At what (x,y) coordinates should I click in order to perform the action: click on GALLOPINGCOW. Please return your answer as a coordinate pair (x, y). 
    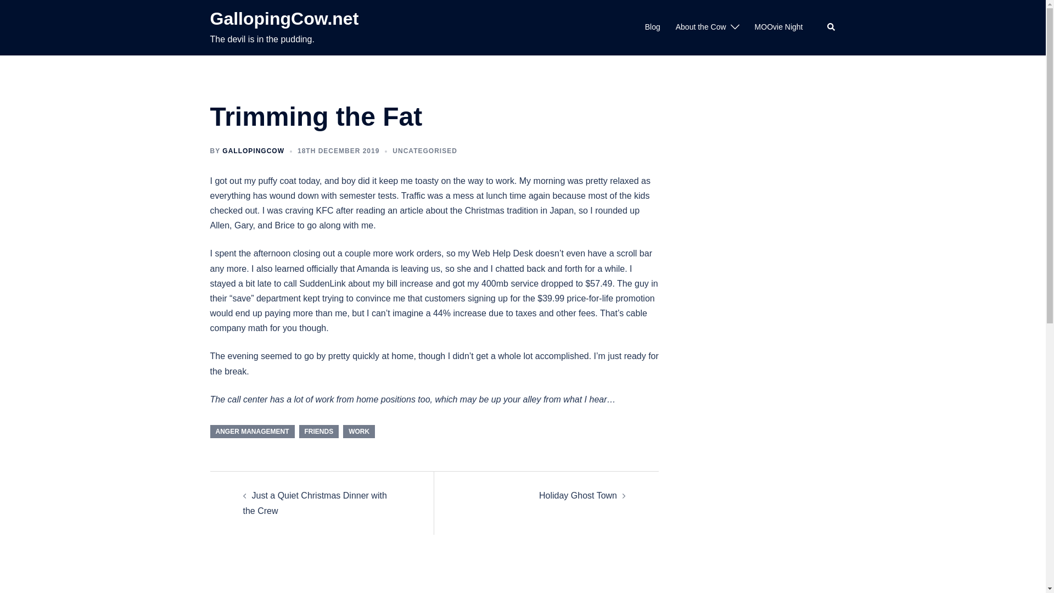
    Looking at the image, I should click on (254, 150).